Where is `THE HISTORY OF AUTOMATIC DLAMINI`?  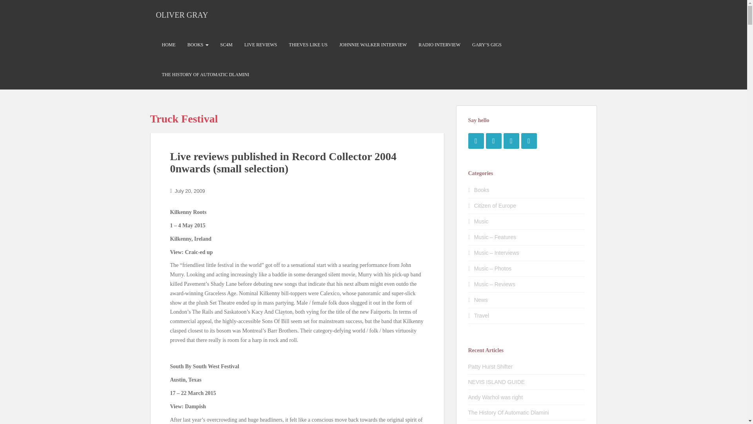
THE HISTORY OF AUTOMATIC DLAMINI is located at coordinates (206, 75).